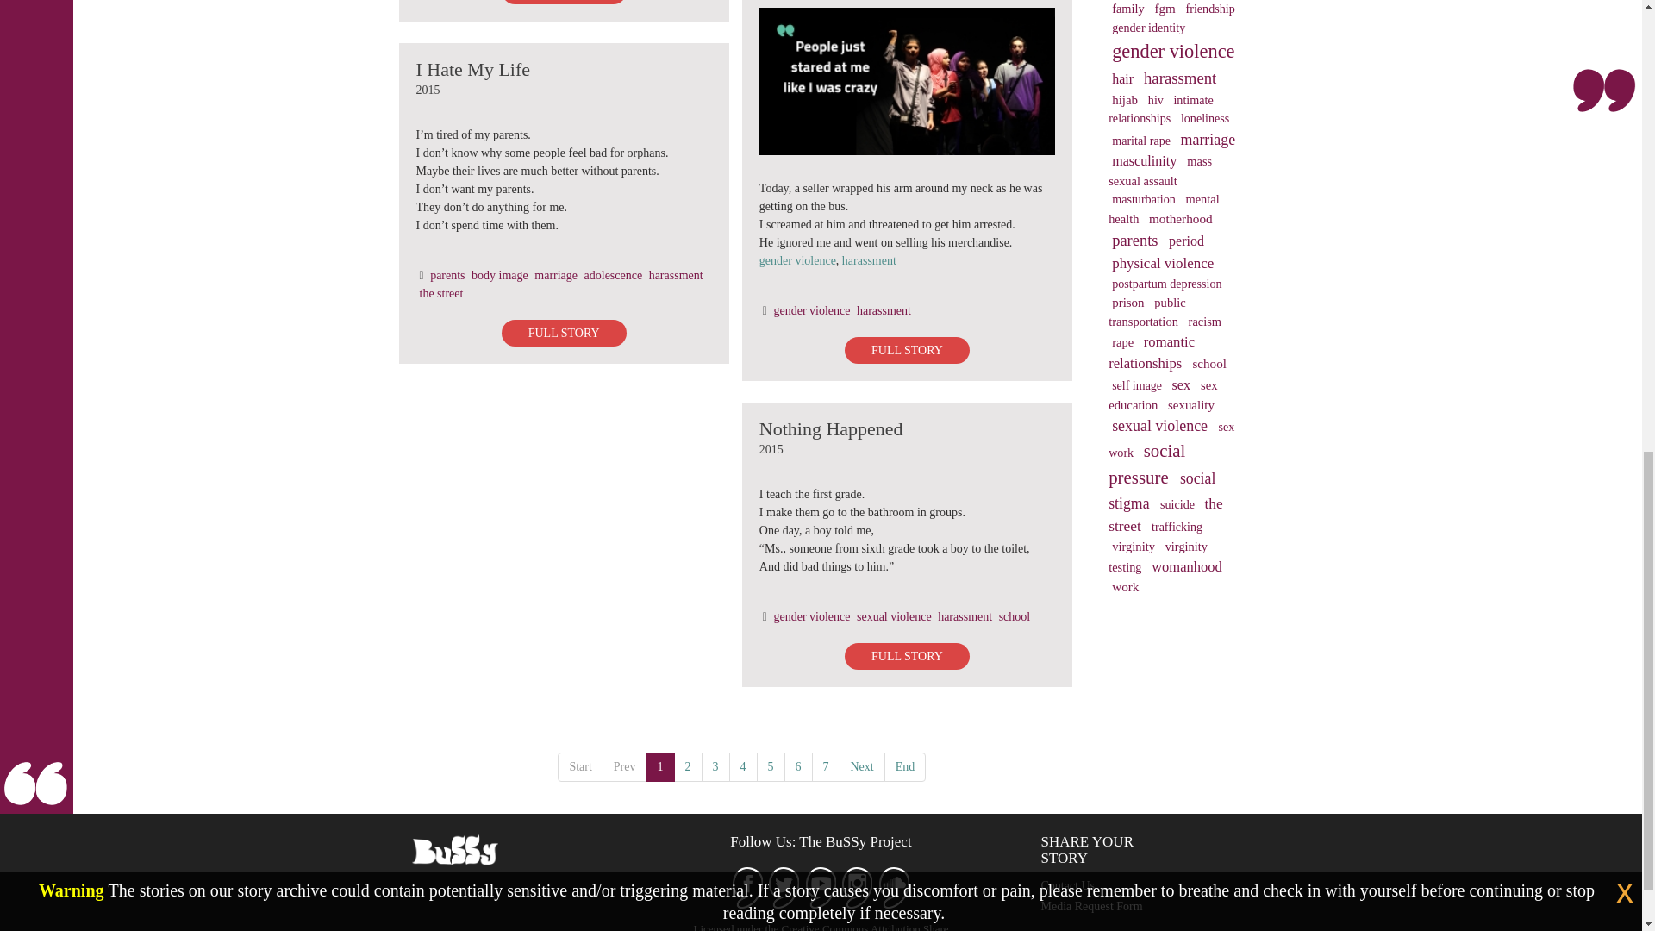 This screenshot has width=1655, height=931. What do you see at coordinates (688, 767) in the screenshot?
I see `2` at bounding box center [688, 767].